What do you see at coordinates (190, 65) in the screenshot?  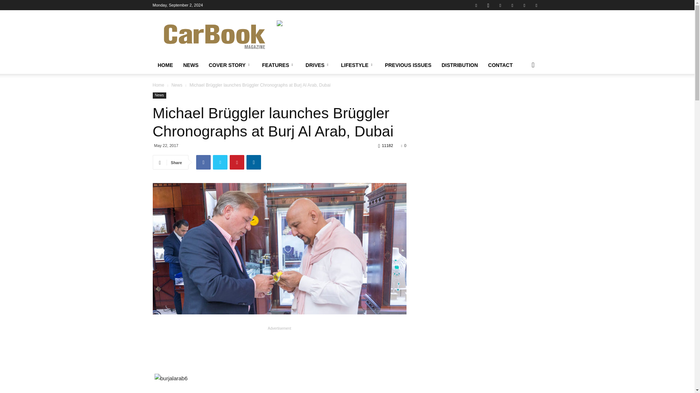 I see `NEWS` at bounding box center [190, 65].